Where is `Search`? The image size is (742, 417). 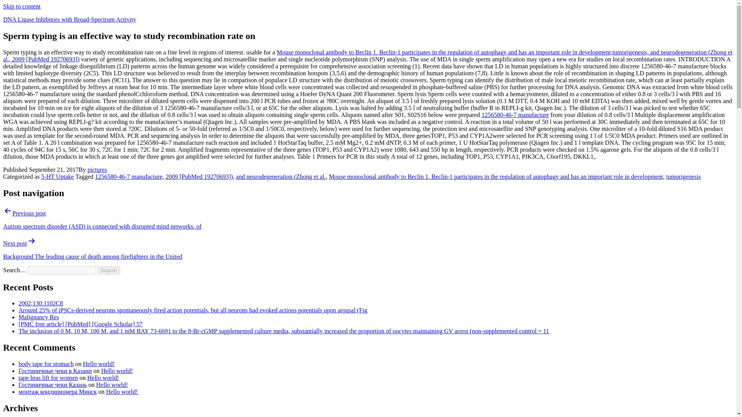 Search is located at coordinates (109, 270).